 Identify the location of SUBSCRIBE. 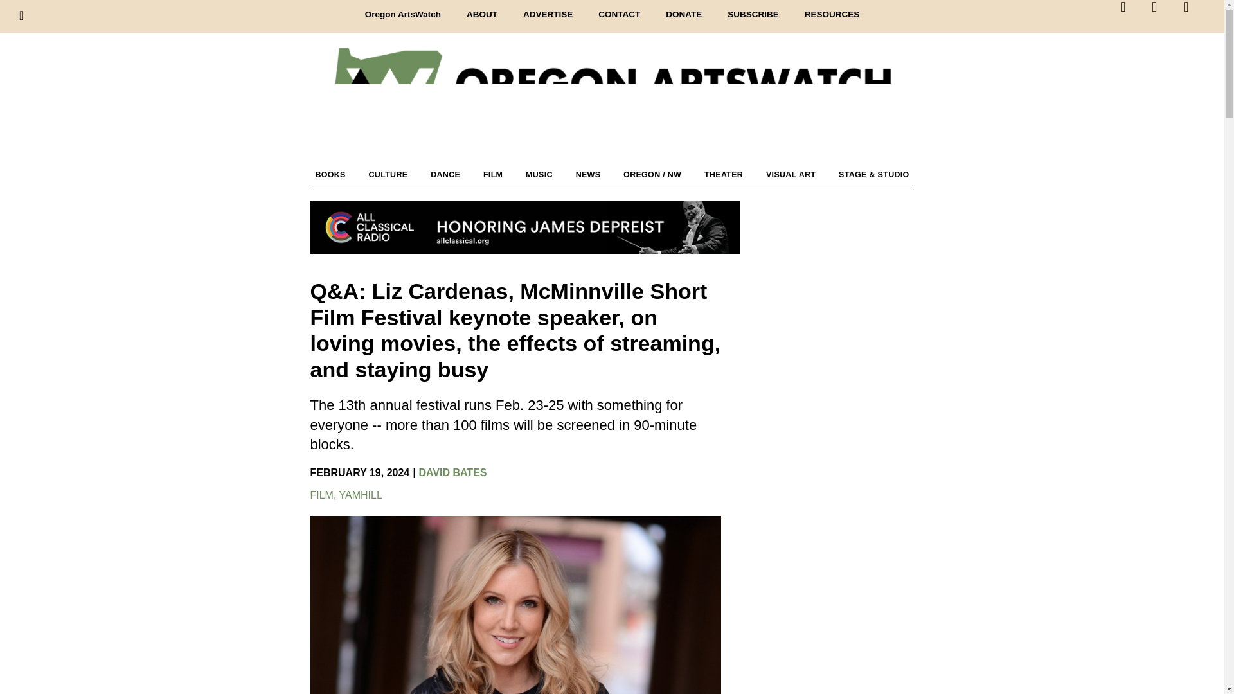
(753, 15).